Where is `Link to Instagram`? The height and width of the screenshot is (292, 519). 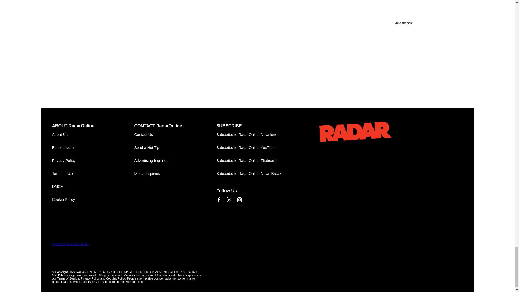 Link to Instagram is located at coordinates (239, 200).